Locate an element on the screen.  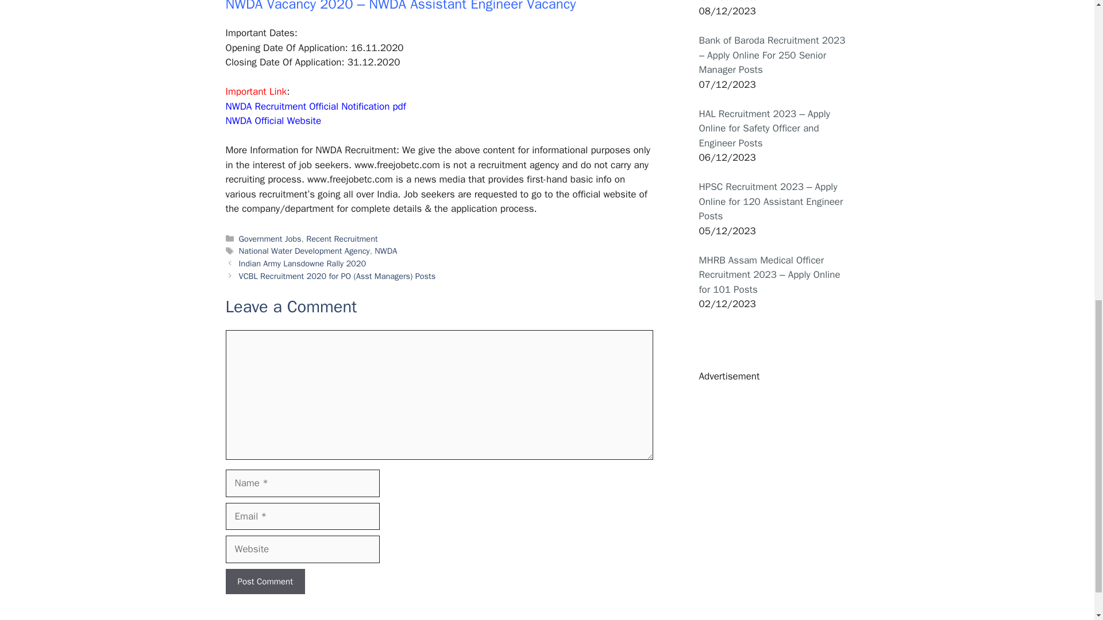
Indian Army Lansdowne Rally 2020 is located at coordinates (302, 263).